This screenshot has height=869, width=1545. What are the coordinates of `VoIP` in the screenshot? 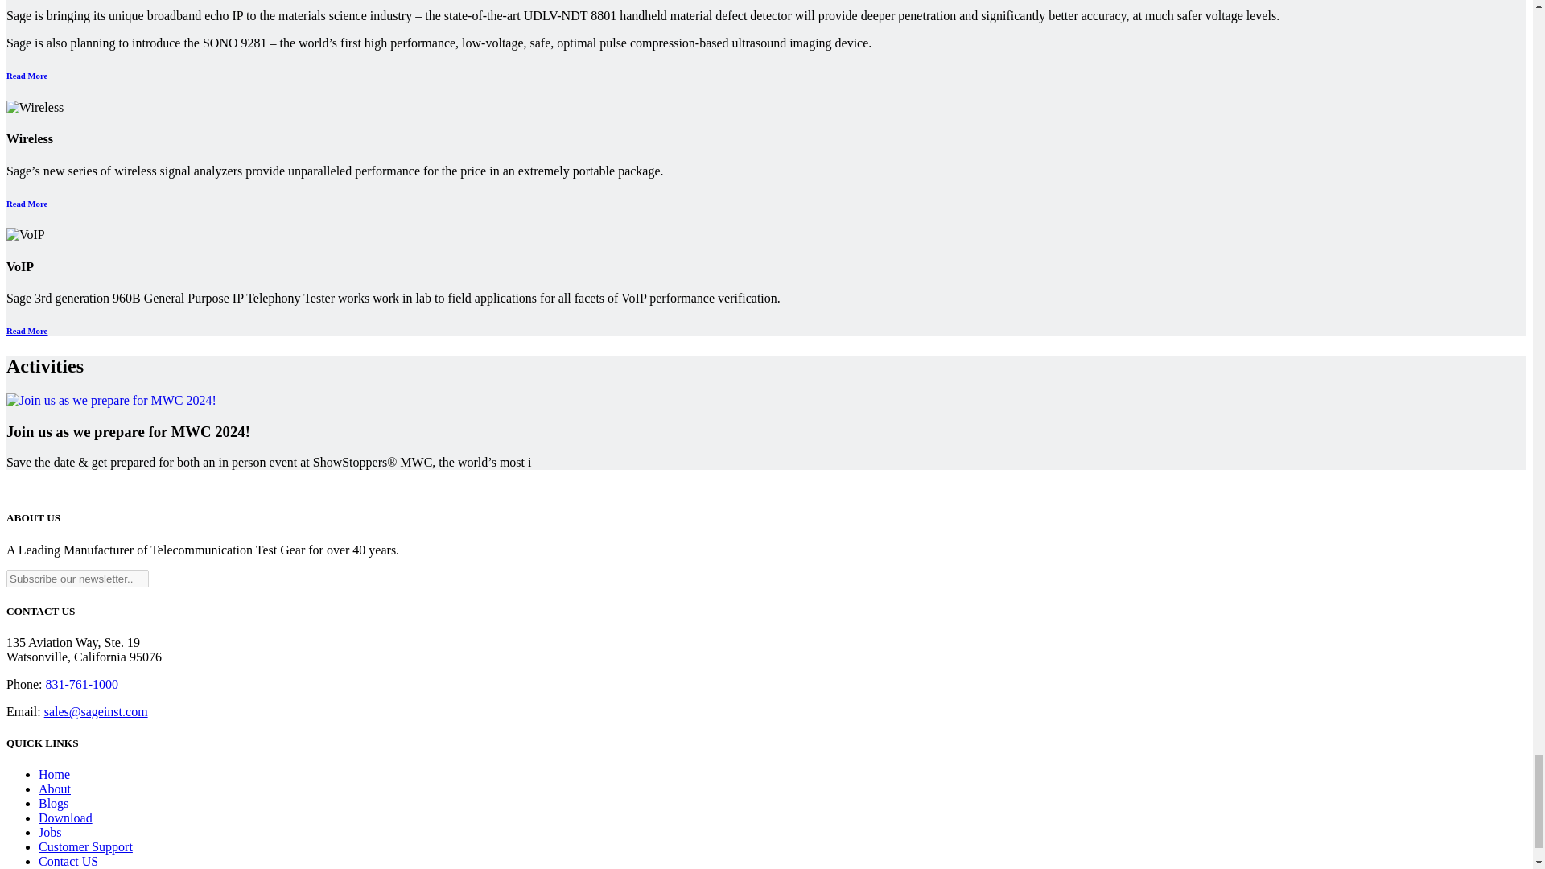 It's located at (25, 235).